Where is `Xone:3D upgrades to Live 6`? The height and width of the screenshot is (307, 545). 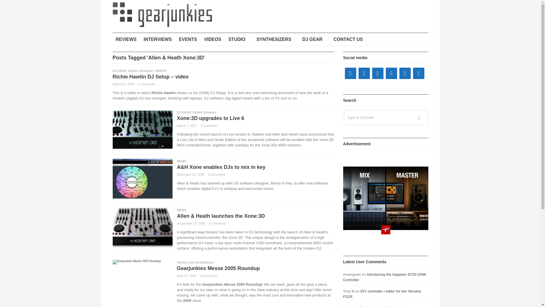 Xone:3D upgrades to Live 6 is located at coordinates (210, 118).